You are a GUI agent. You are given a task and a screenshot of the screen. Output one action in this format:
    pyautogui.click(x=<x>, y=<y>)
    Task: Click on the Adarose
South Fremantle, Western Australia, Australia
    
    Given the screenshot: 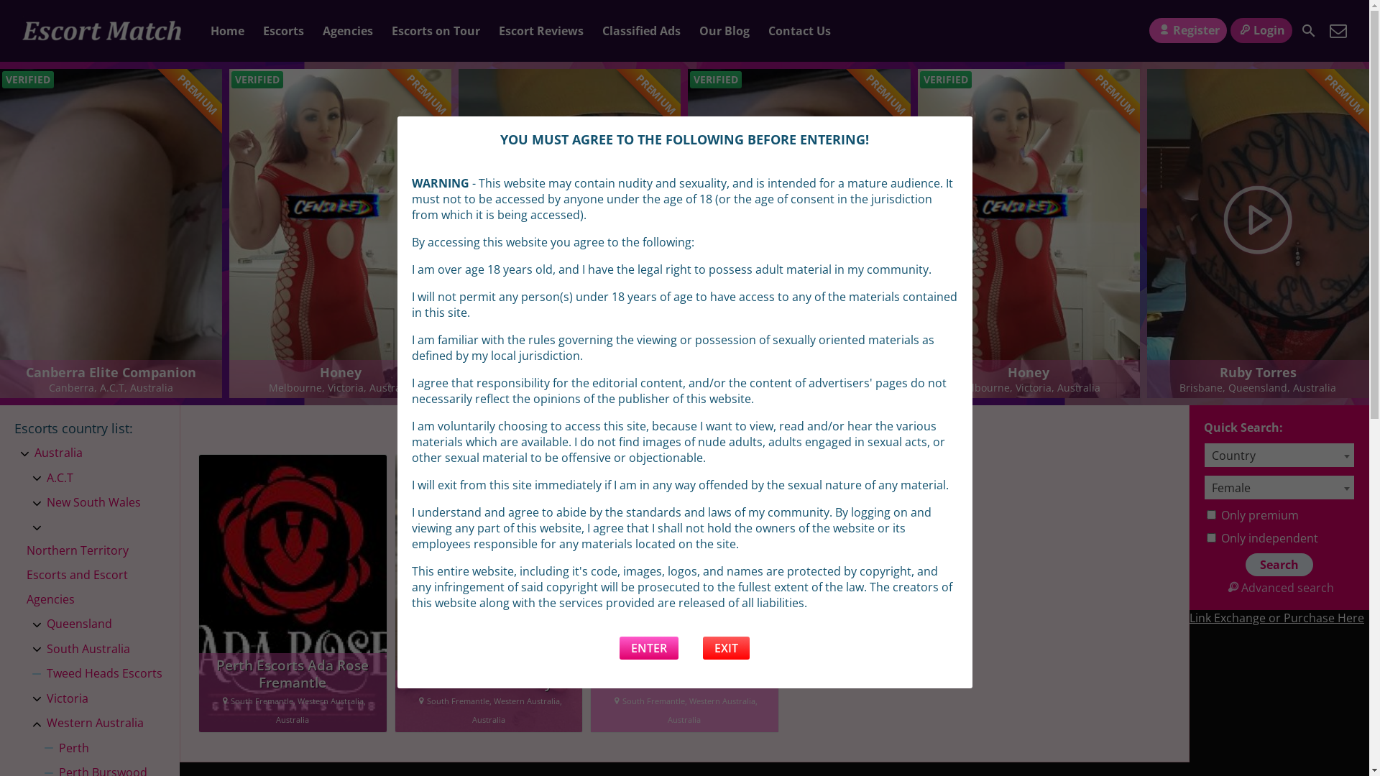 What is the action you would take?
    pyautogui.click(x=684, y=593)
    